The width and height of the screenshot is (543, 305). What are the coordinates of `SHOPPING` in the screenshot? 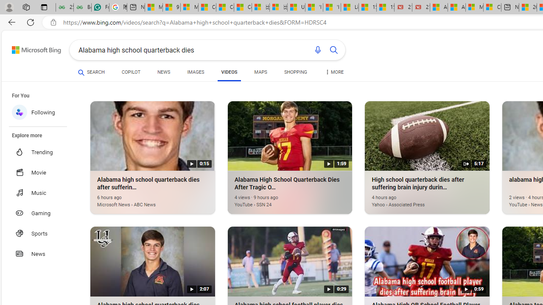 It's located at (295, 74).